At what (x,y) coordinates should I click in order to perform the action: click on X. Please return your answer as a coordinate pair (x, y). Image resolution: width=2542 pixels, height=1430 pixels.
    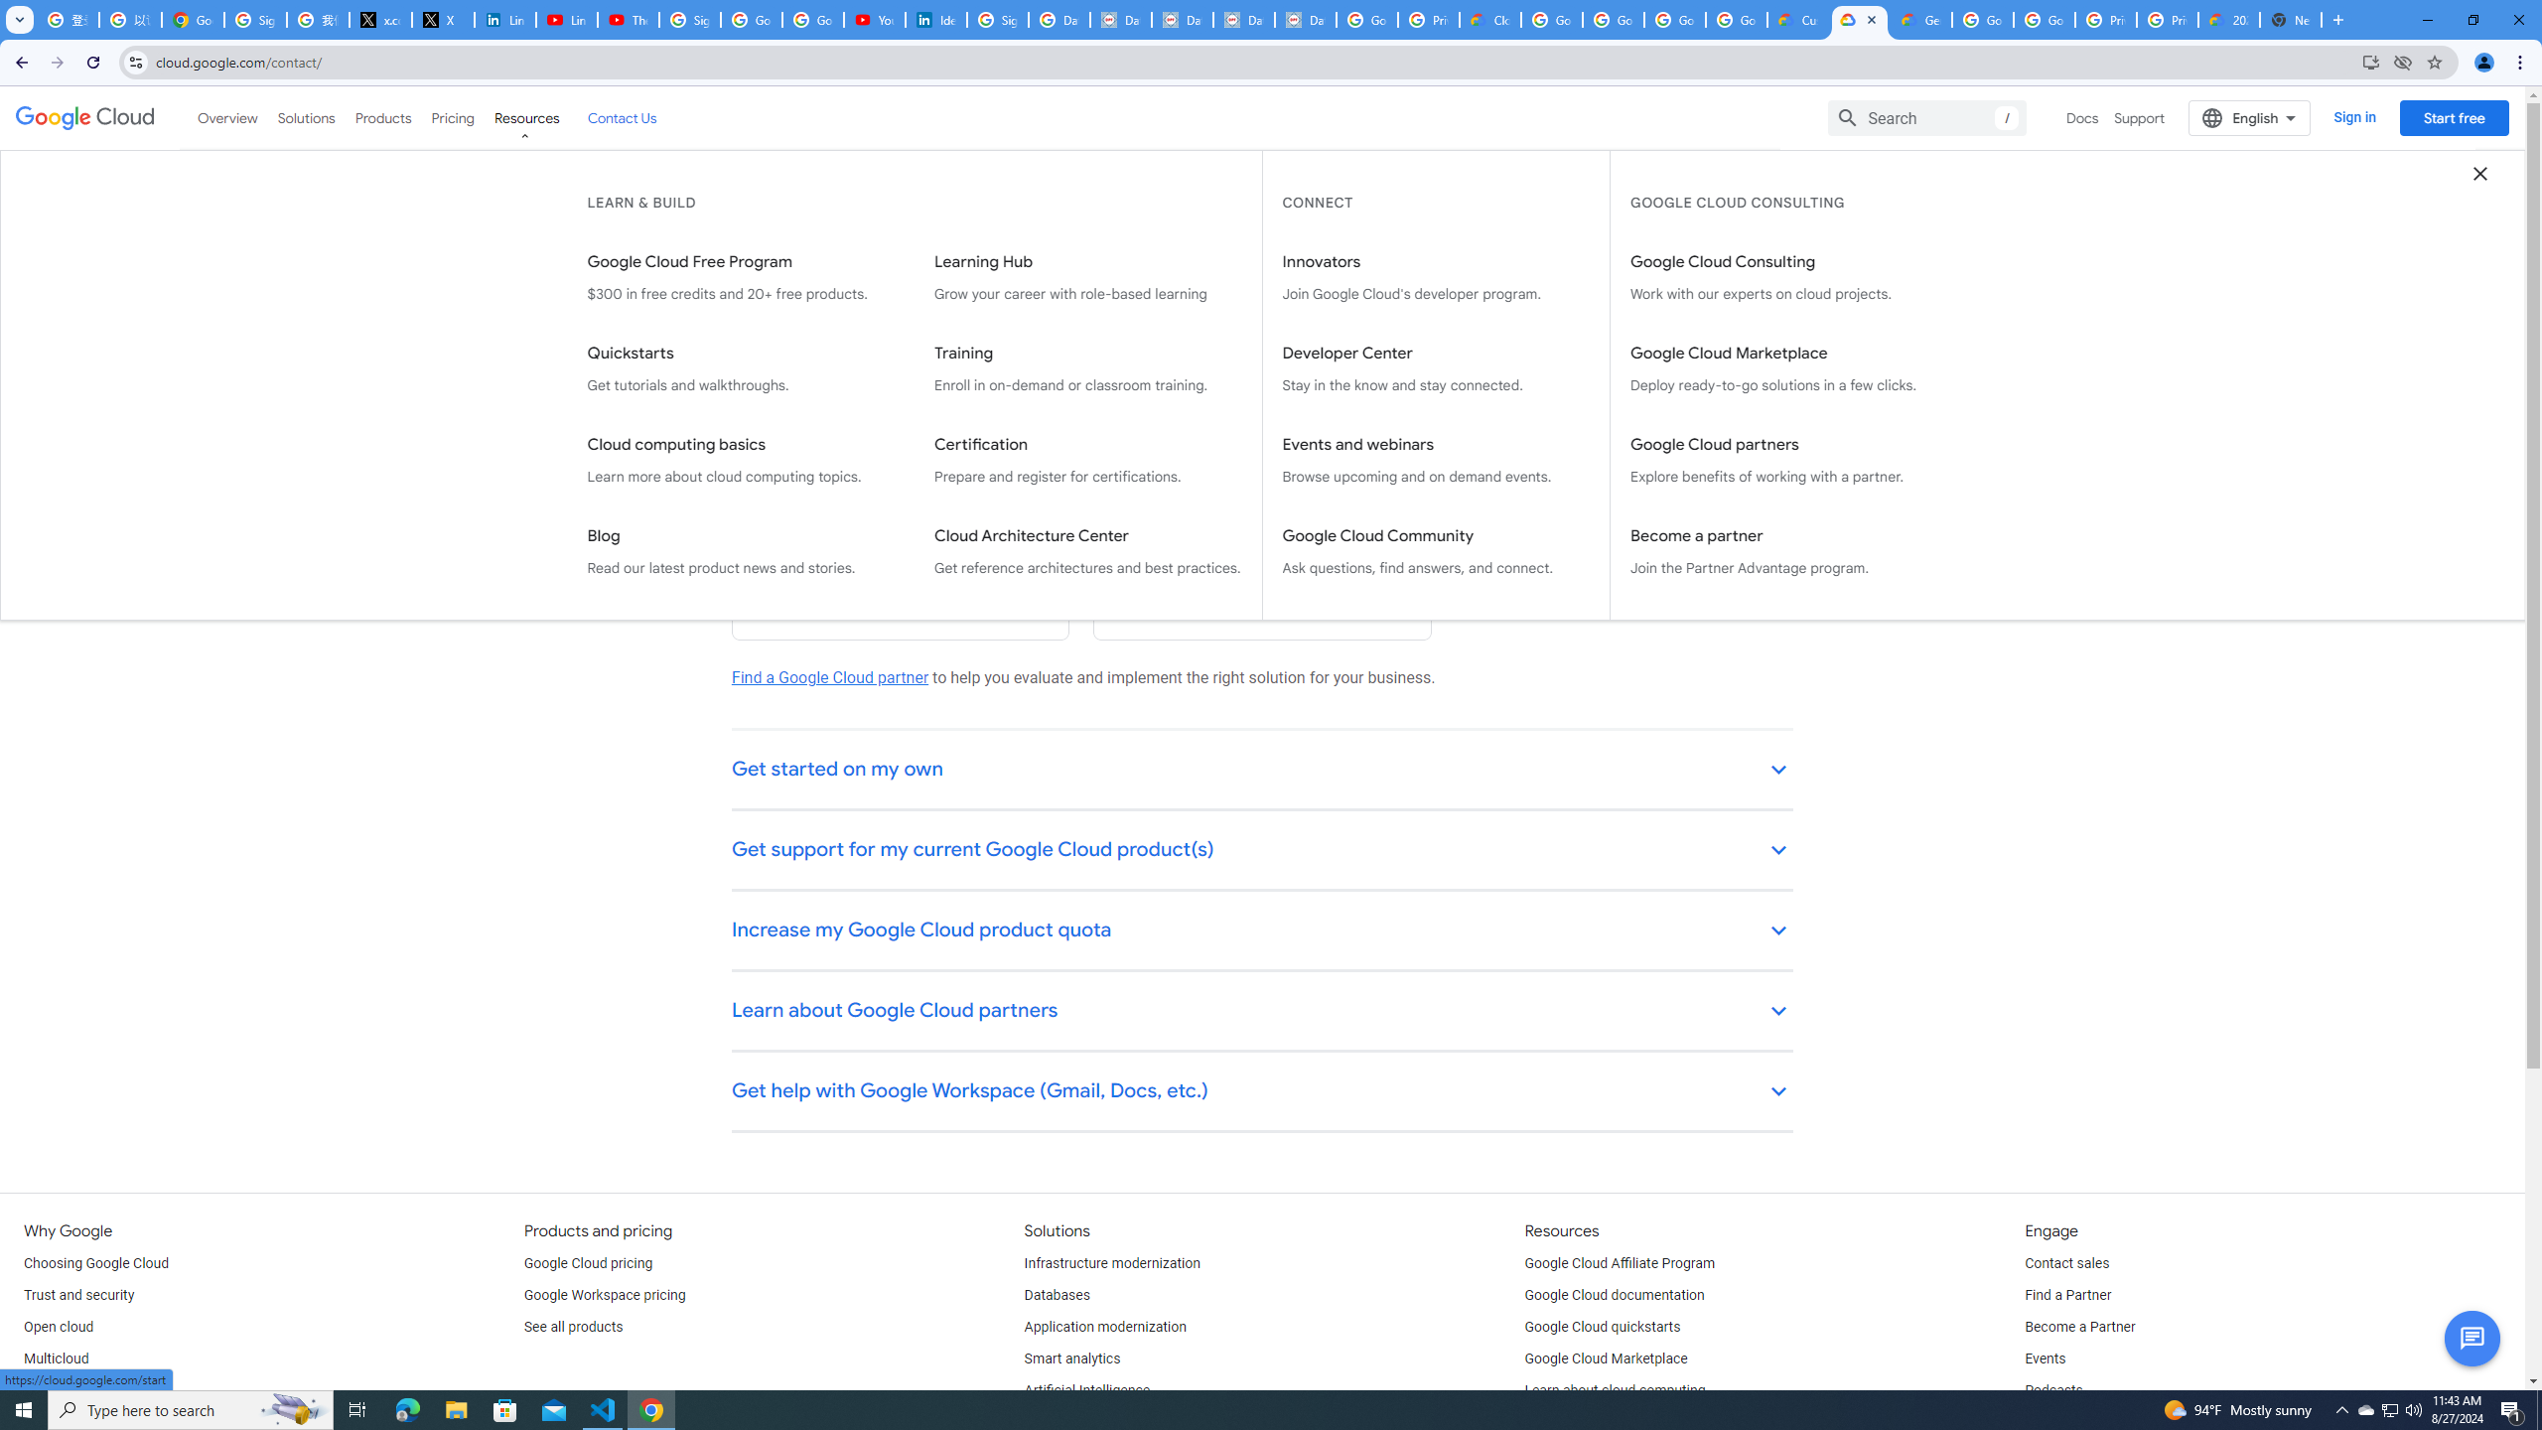
    Looking at the image, I should click on (443, 20).